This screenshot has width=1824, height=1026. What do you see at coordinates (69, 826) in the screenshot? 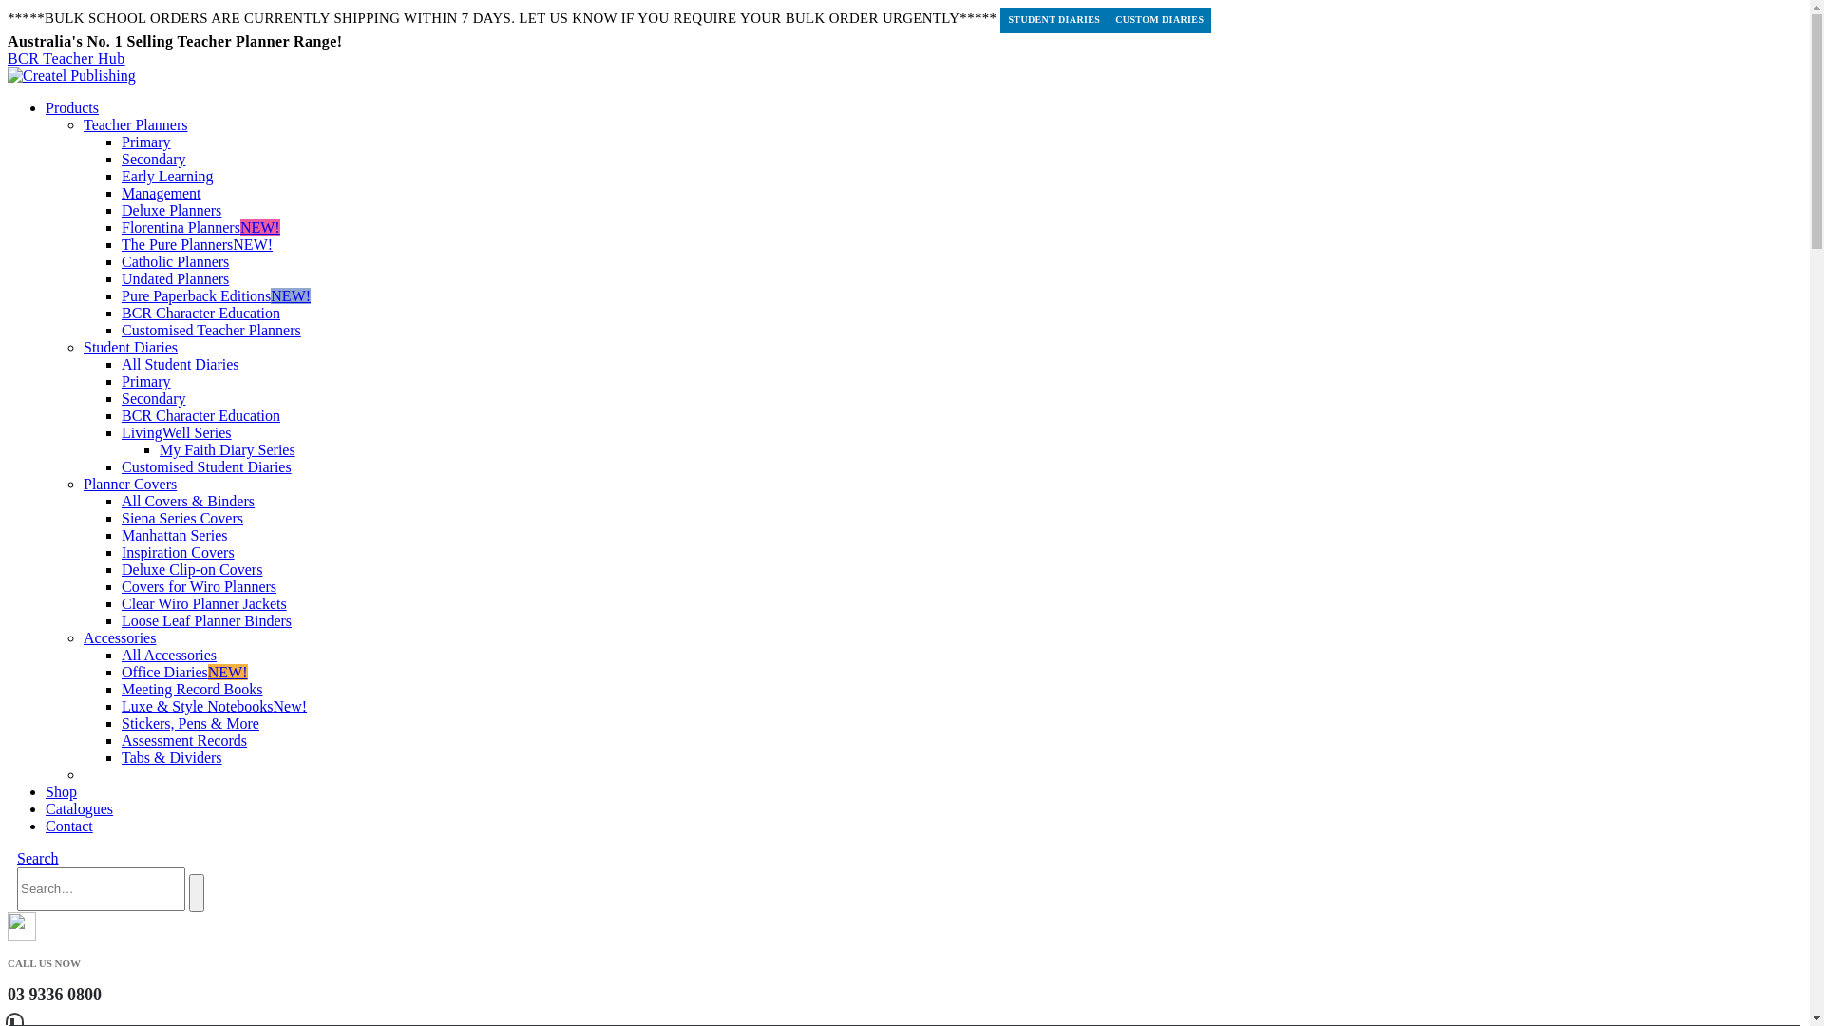
I see `Contact` at bounding box center [69, 826].